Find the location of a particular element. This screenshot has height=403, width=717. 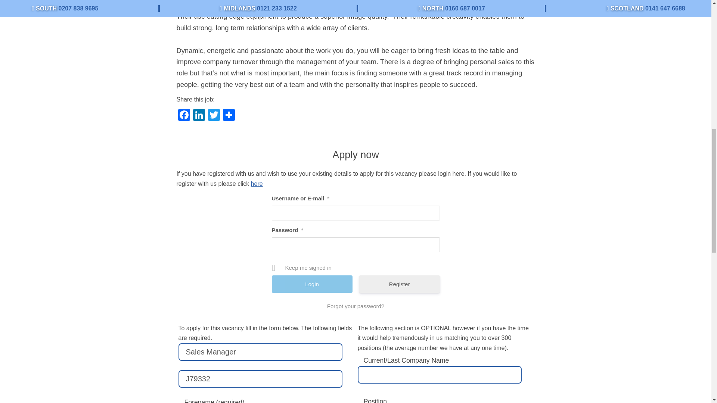

Login is located at coordinates (312, 284).